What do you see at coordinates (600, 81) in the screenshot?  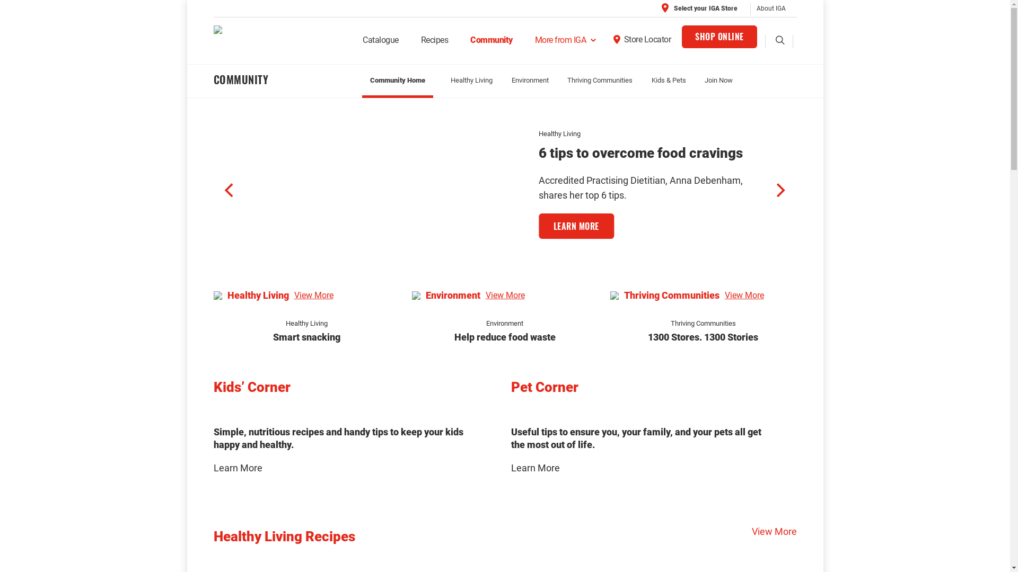 I see `Thriving Communities` at bounding box center [600, 81].